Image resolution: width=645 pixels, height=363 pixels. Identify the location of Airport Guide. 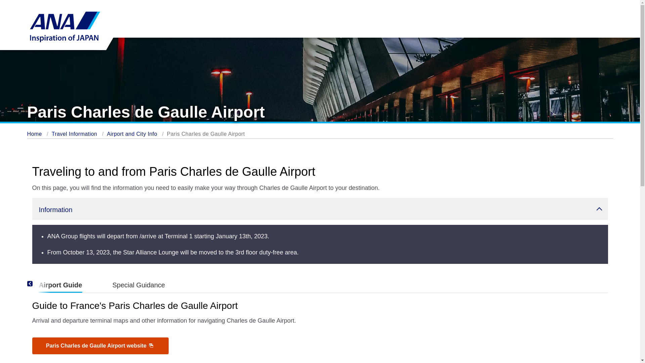
(60, 285).